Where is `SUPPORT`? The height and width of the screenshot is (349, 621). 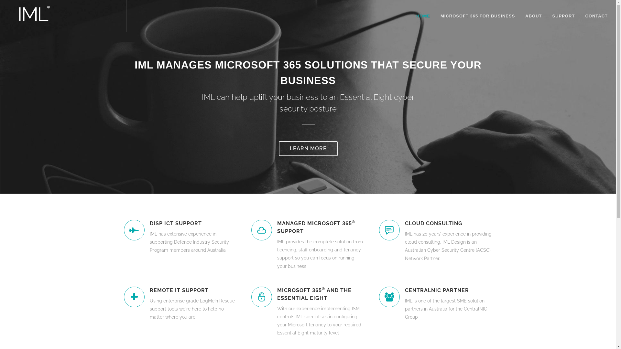
SUPPORT is located at coordinates (564, 16).